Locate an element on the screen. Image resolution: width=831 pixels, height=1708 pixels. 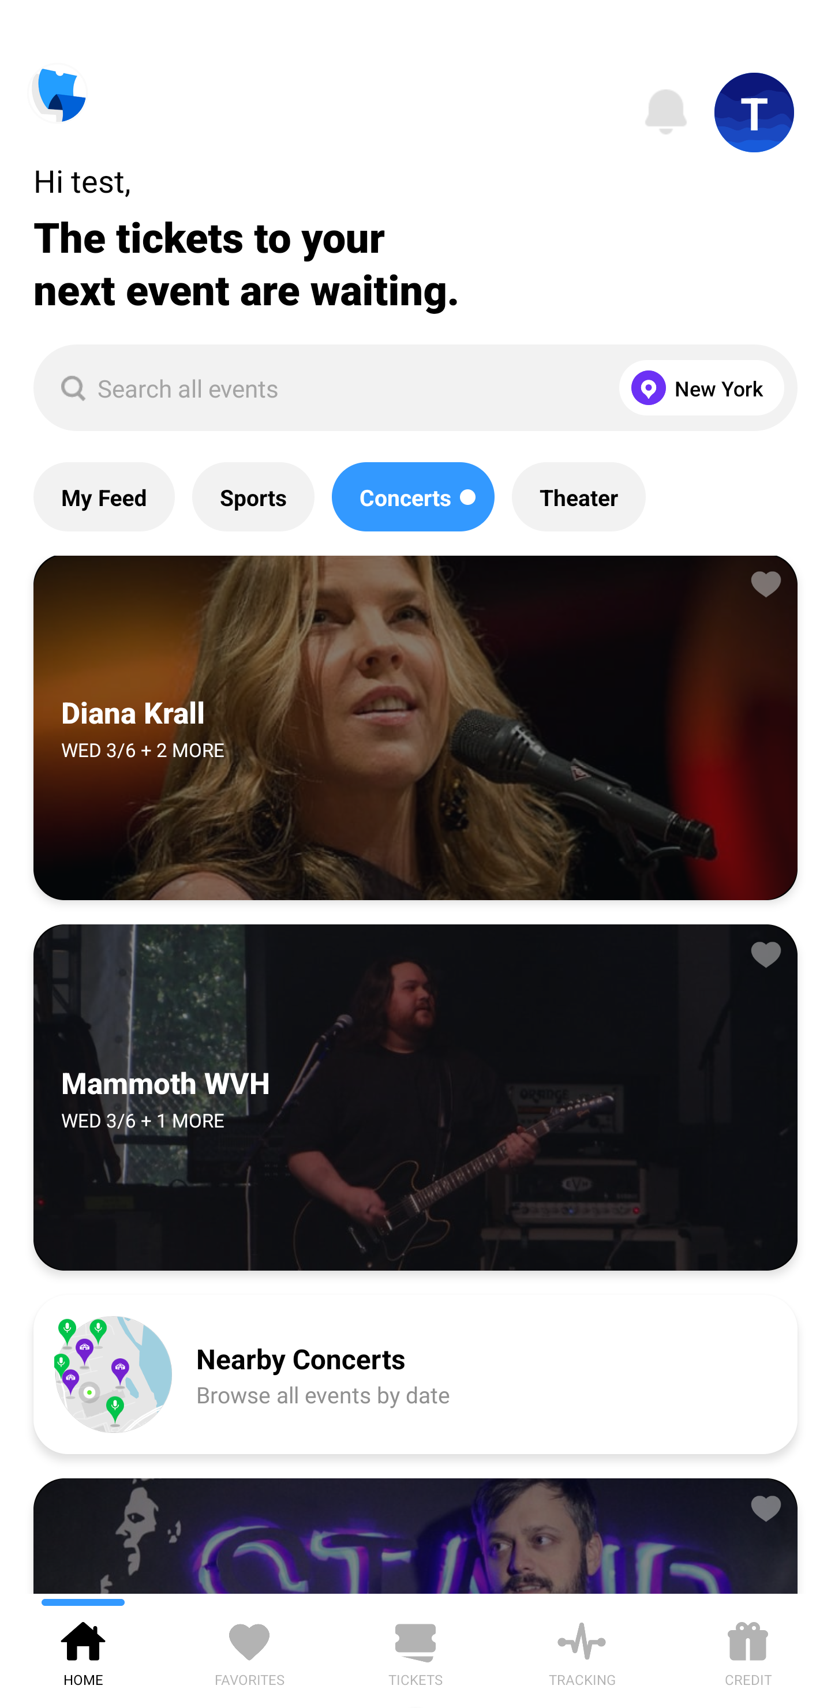
FAVORITES is located at coordinates (249, 1650).